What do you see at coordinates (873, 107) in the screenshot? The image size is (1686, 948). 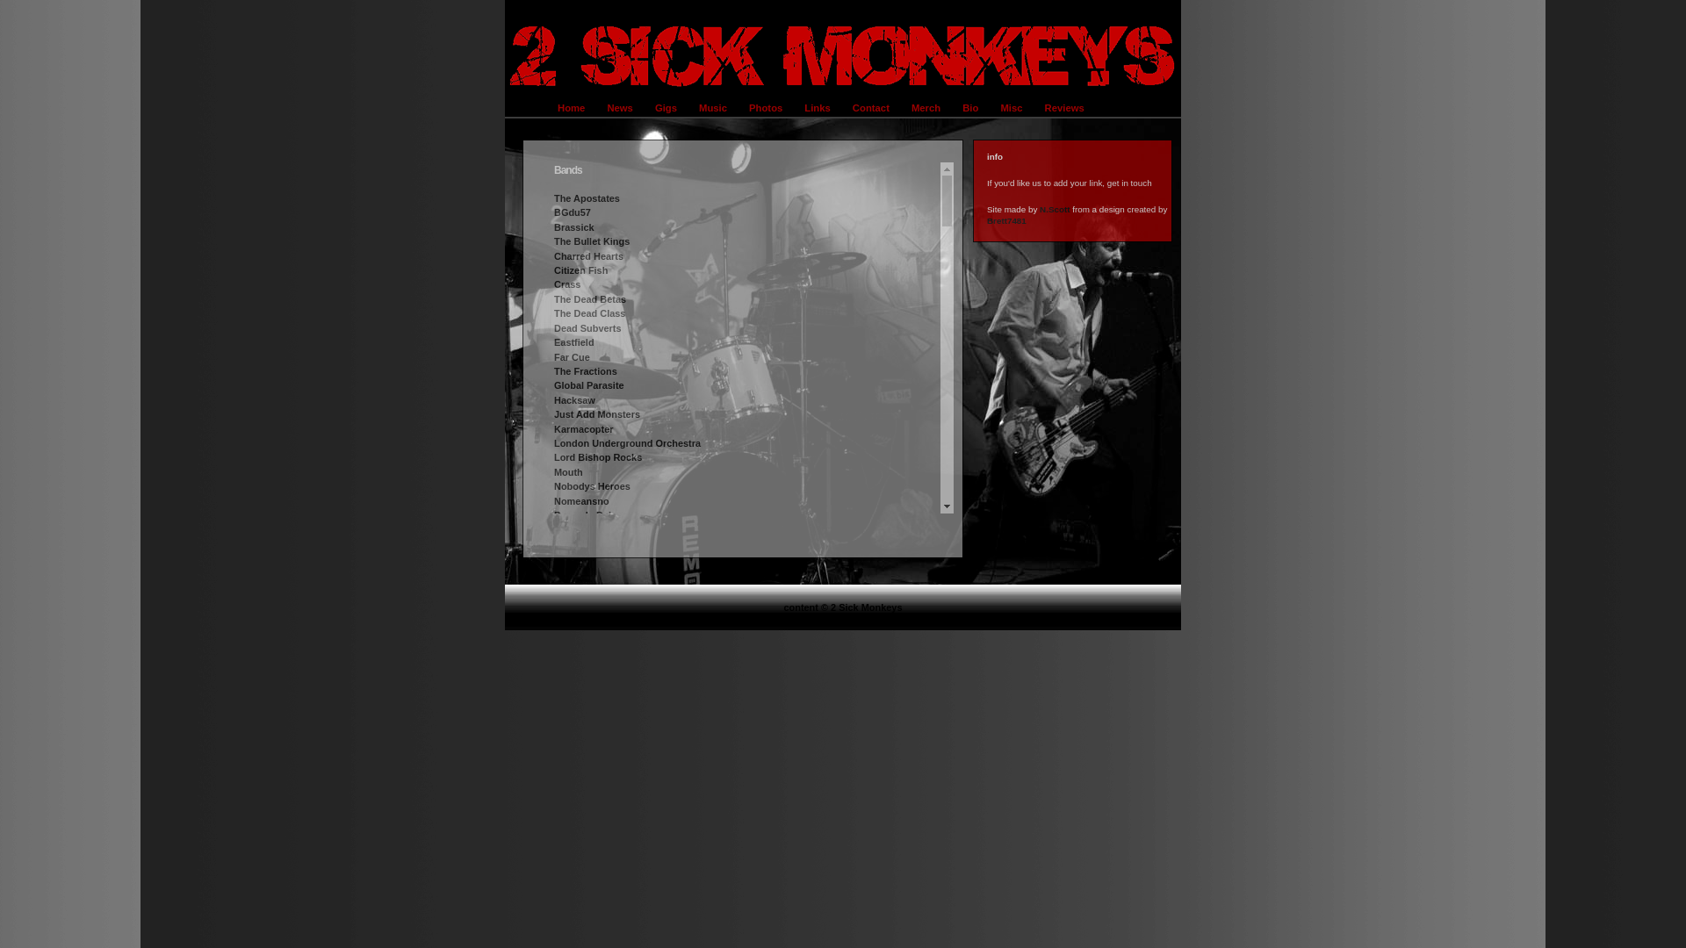 I see `Contact` at bounding box center [873, 107].